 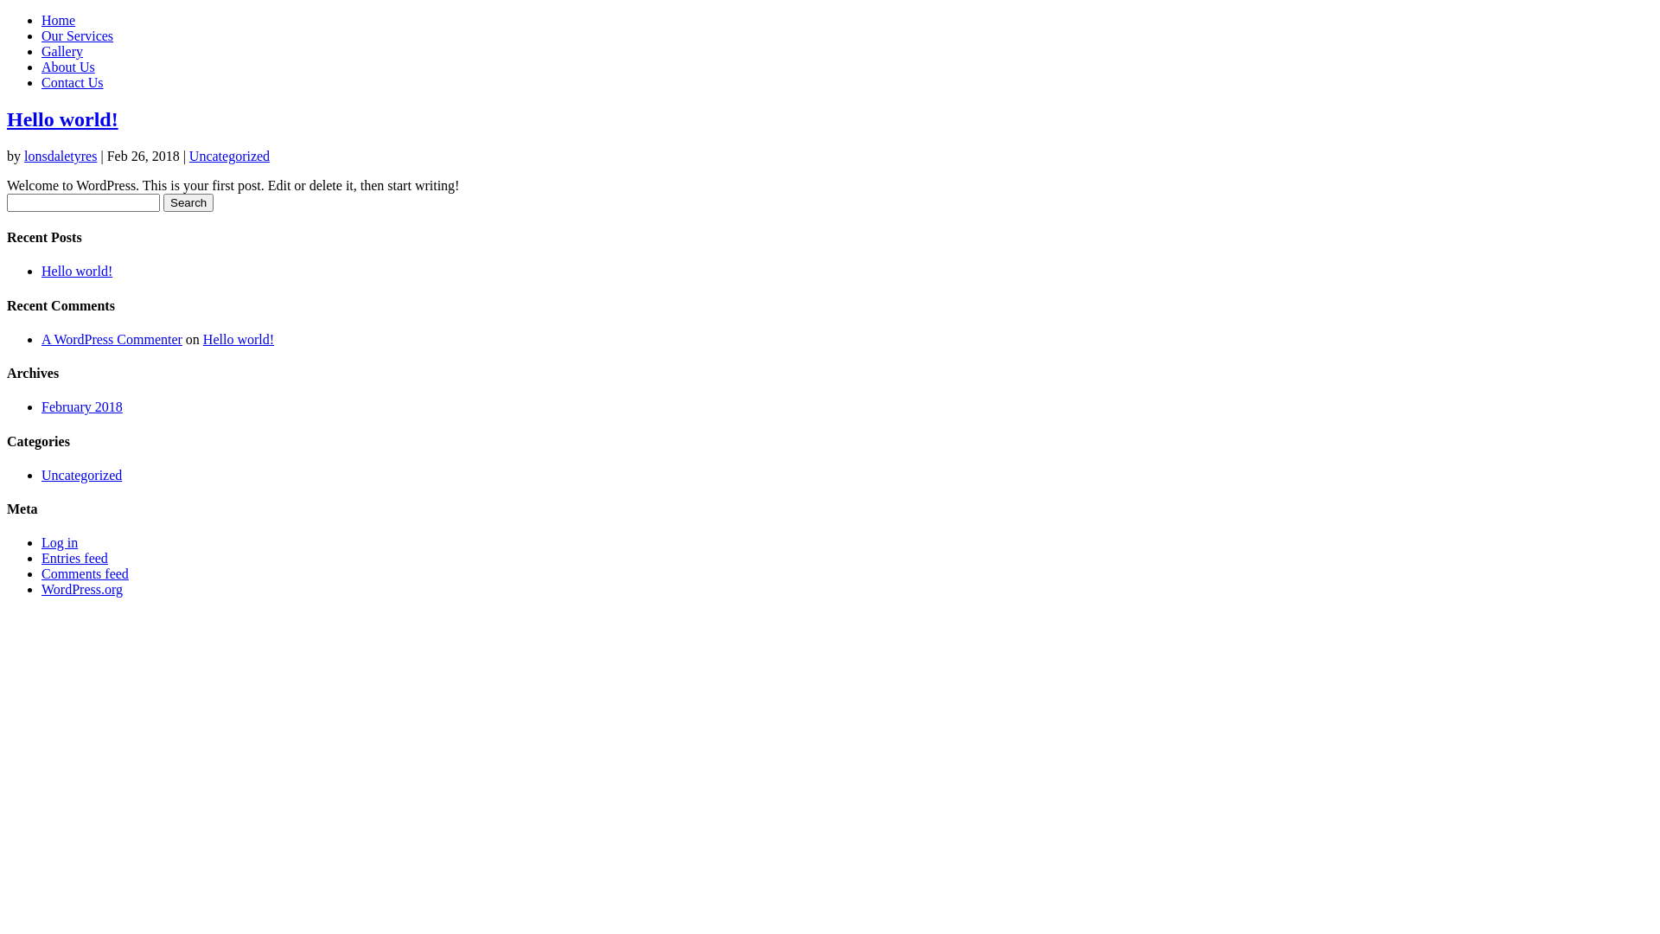 What do you see at coordinates (82, 406) in the screenshot?
I see `February 2018` at bounding box center [82, 406].